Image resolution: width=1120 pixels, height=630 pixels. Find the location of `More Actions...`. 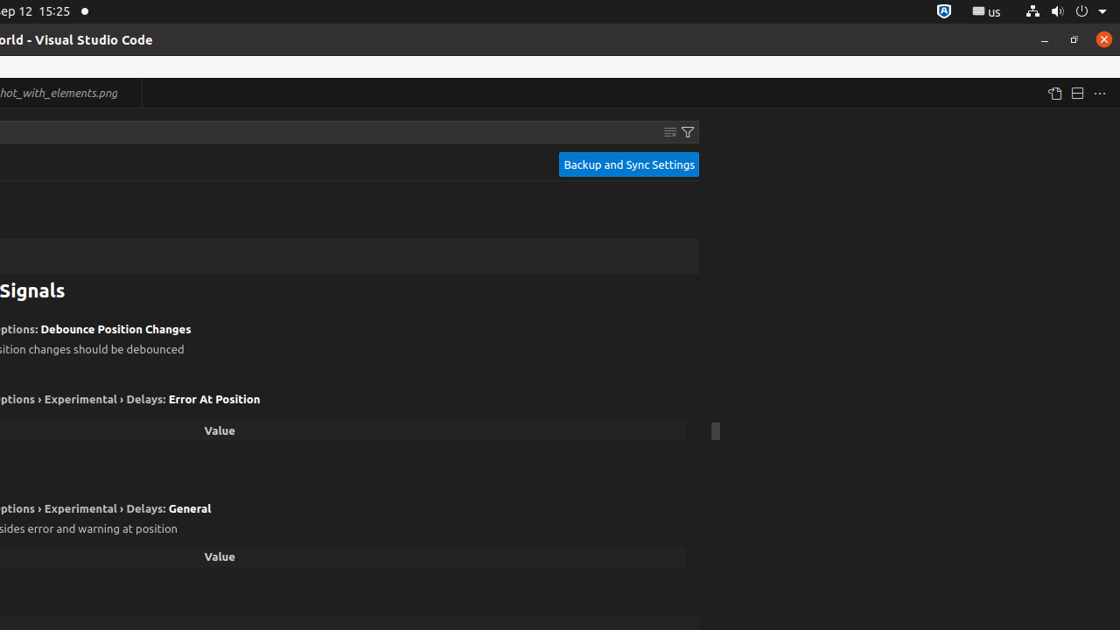

More Actions... is located at coordinates (1100, 93).